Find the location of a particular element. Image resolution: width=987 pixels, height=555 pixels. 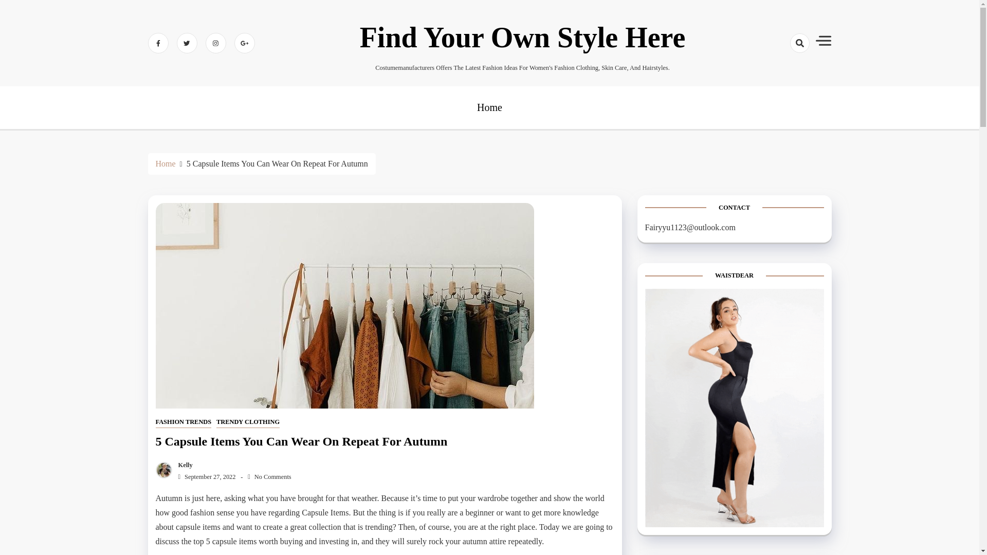

Home is located at coordinates (165, 163).